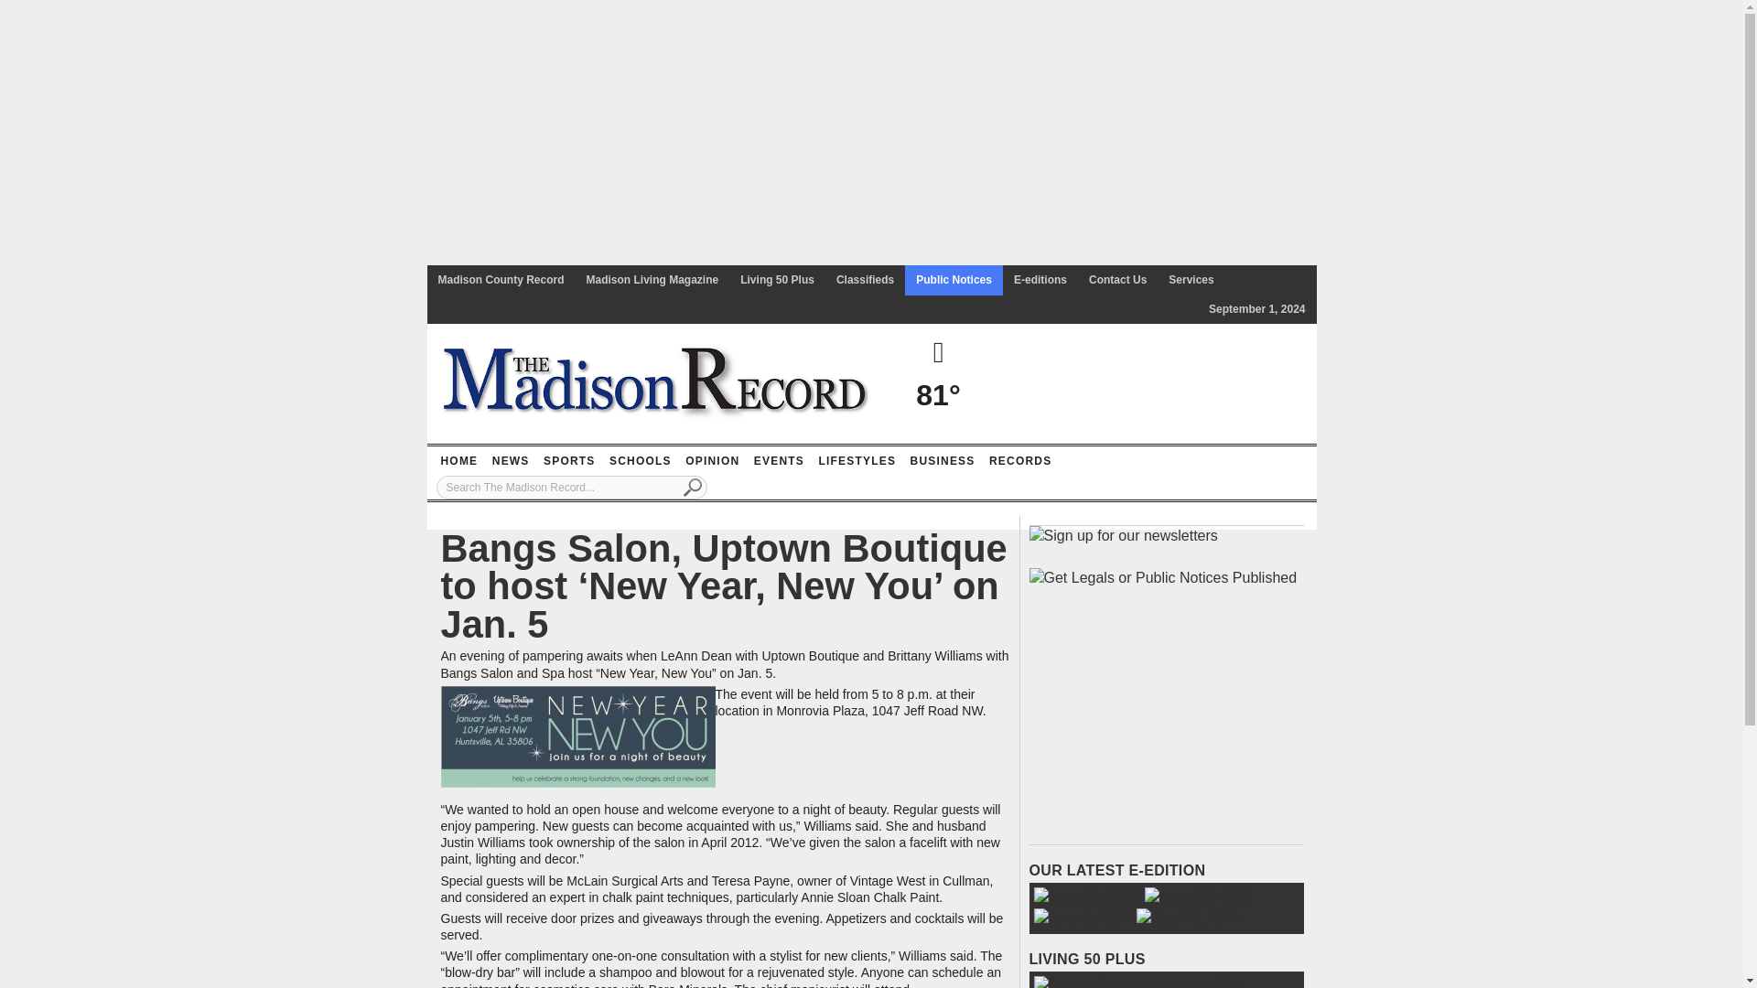  Describe the element at coordinates (1122, 535) in the screenshot. I see `Sign up for our newsletters` at that location.